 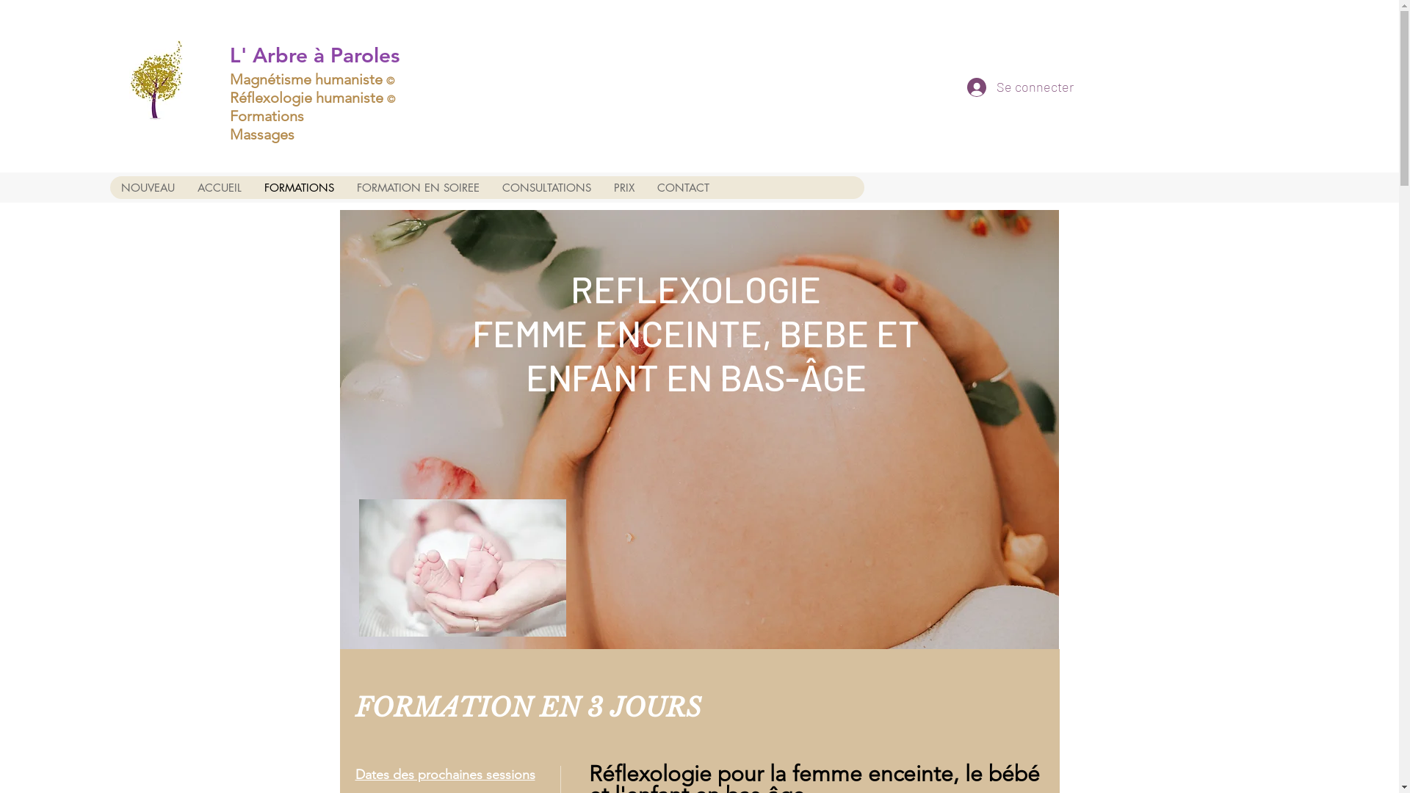 What do you see at coordinates (299, 188) in the screenshot?
I see `FORMATIONS` at bounding box center [299, 188].